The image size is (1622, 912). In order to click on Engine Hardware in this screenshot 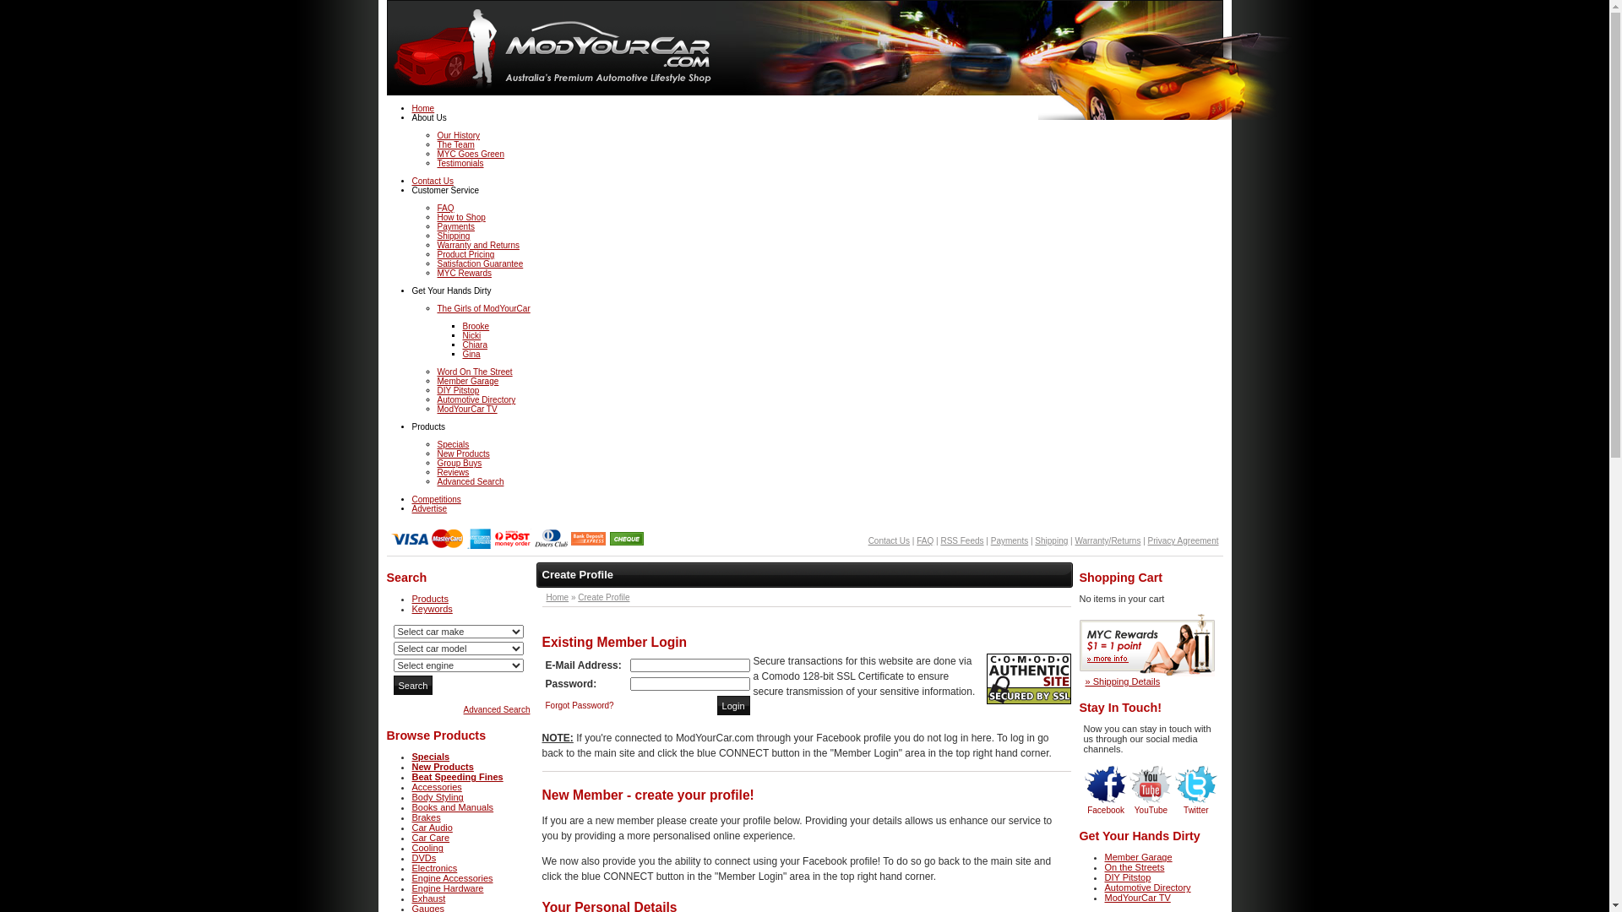, I will do `click(448, 888)`.